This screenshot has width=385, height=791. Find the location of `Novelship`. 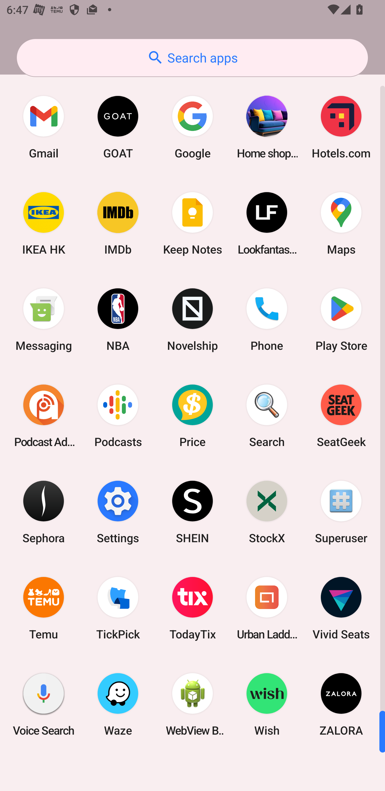

Novelship is located at coordinates (192, 320).